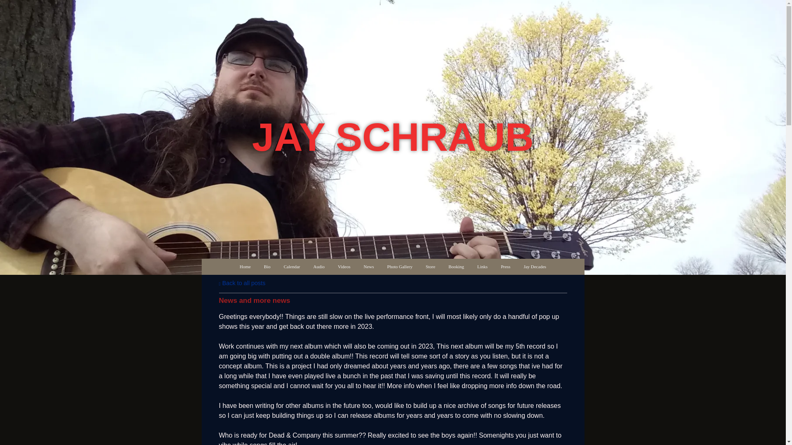 Image resolution: width=792 pixels, height=445 pixels. What do you see at coordinates (242, 283) in the screenshot?
I see `Back to all posts` at bounding box center [242, 283].